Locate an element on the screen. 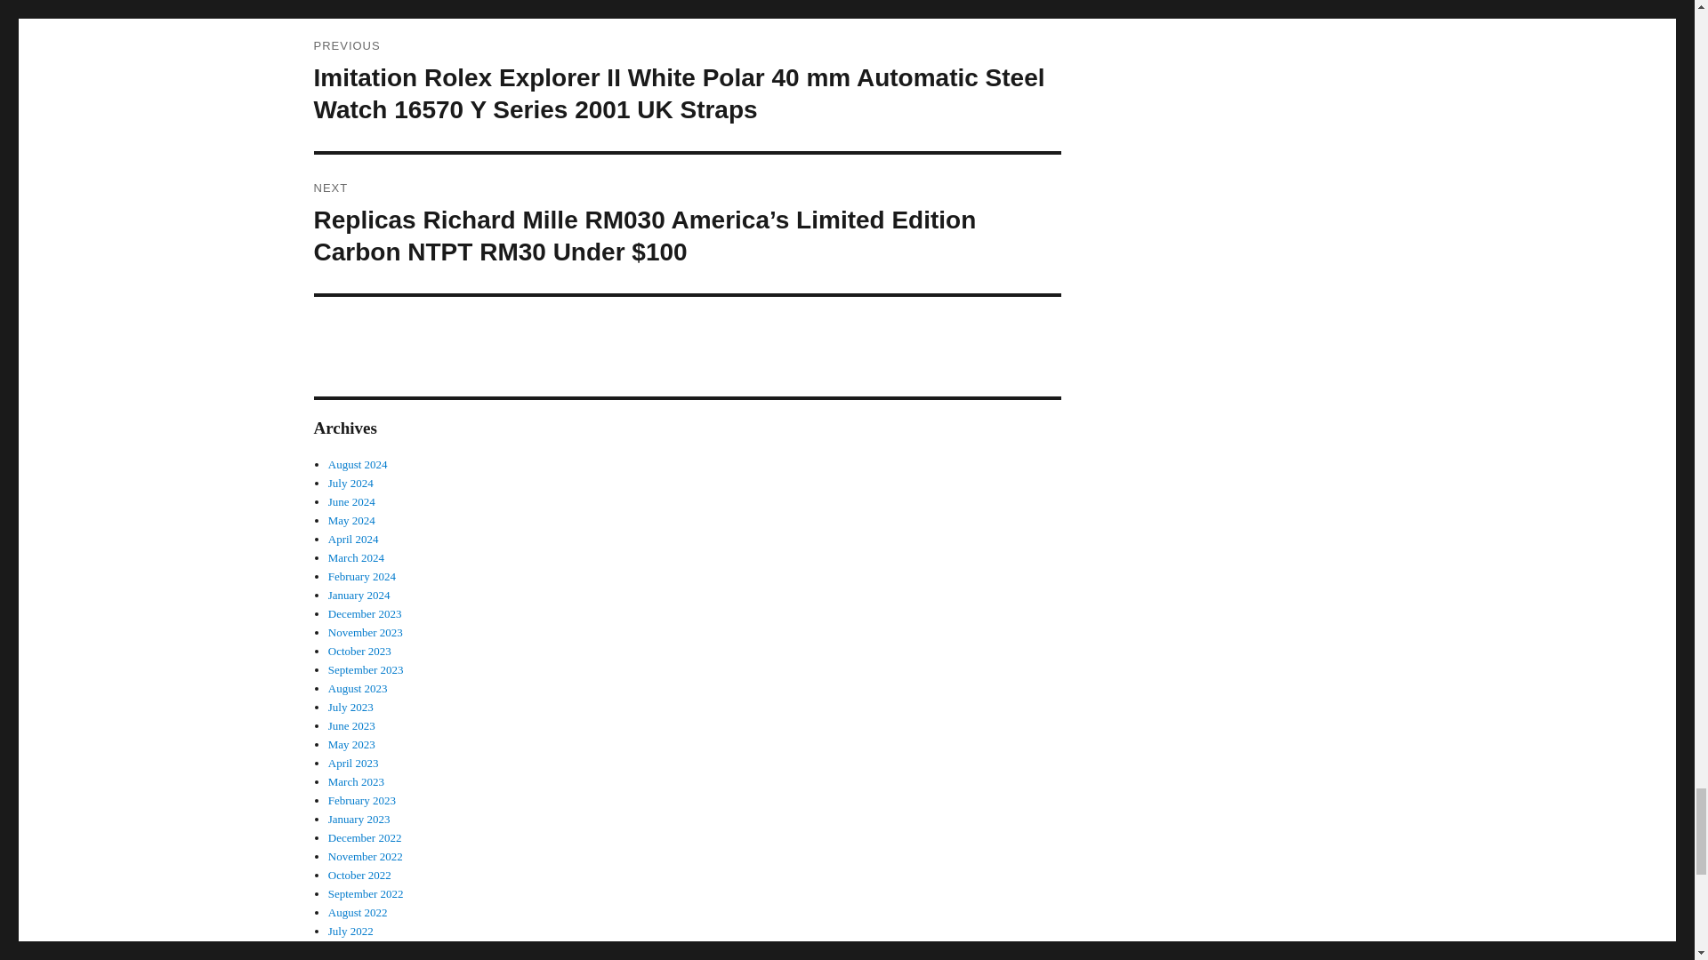  November 2022 is located at coordinates (365, 855).